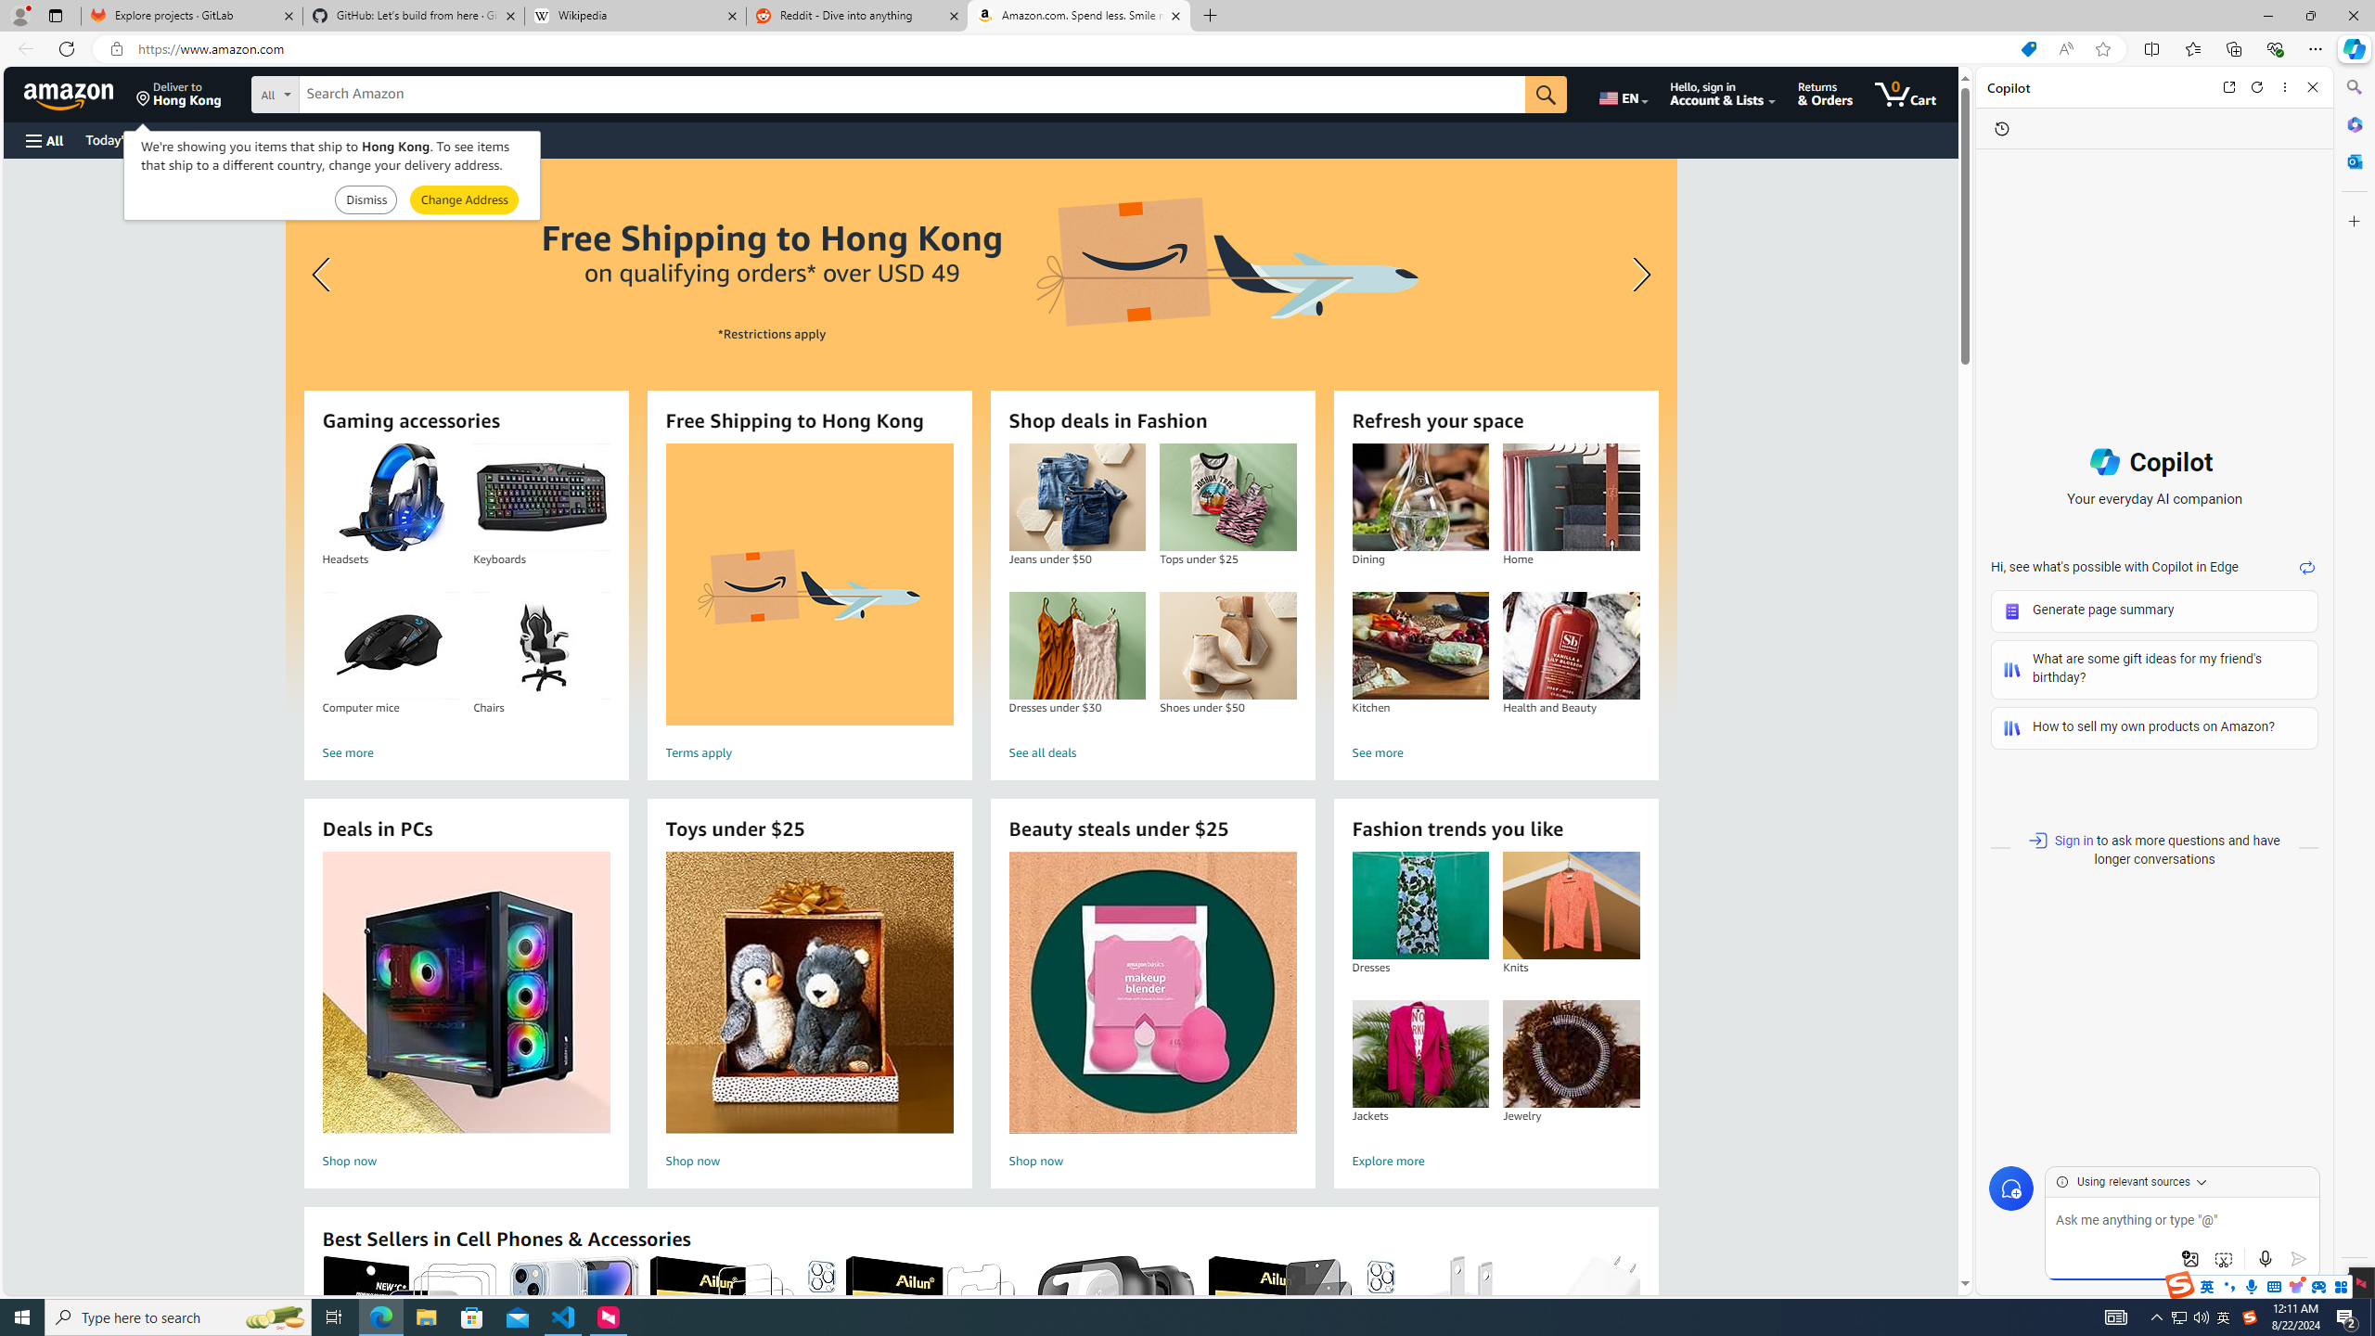 Image resolution: width=2375 pixels, height=1336 pixels. What do you see at coordinates (1572, 1054) in the screenshot?
I see `Jewelry` at bounding box center [1572, 1054].